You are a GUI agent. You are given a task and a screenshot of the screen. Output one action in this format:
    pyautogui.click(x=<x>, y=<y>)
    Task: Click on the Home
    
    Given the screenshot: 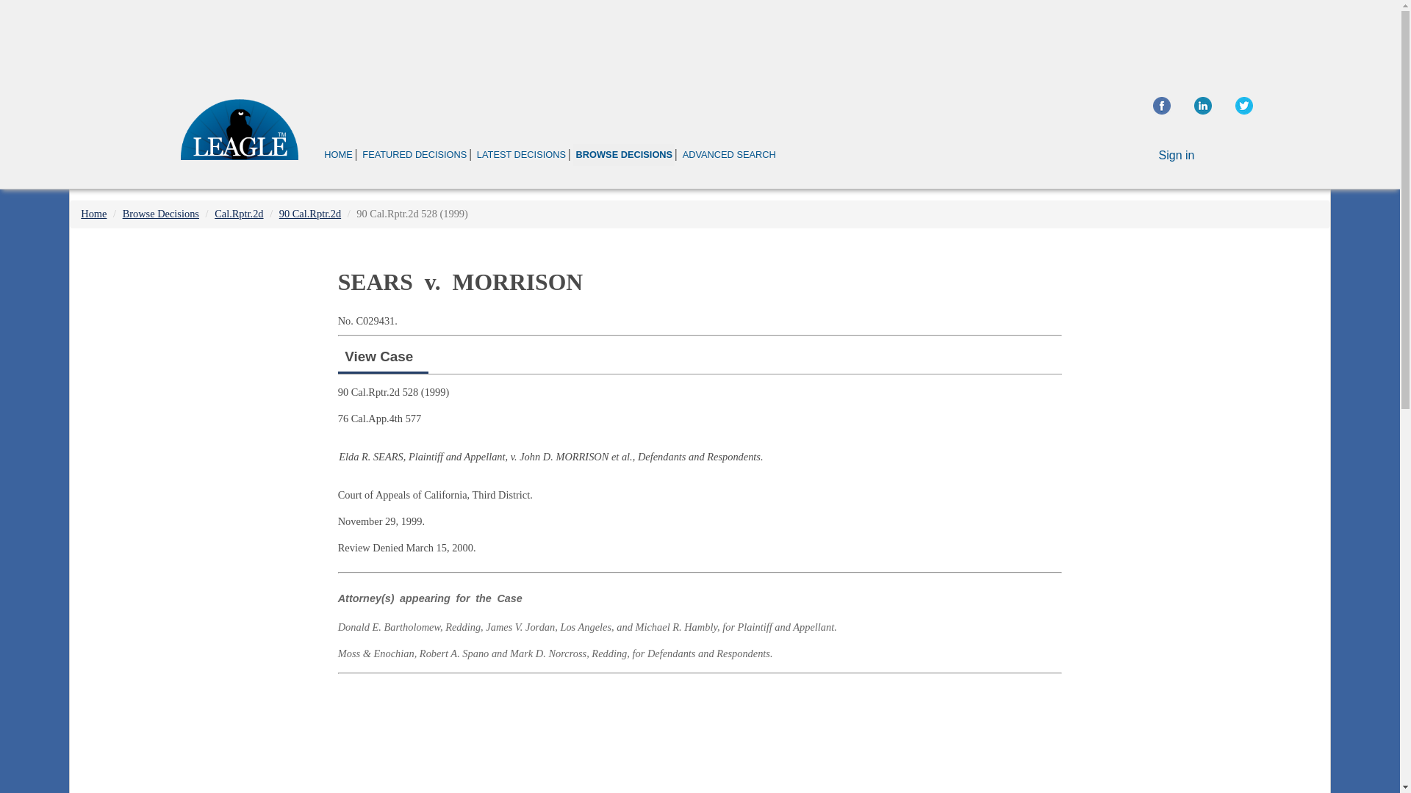 What is the action you would take?
    pyautogui.click(x=93, y=213)
    